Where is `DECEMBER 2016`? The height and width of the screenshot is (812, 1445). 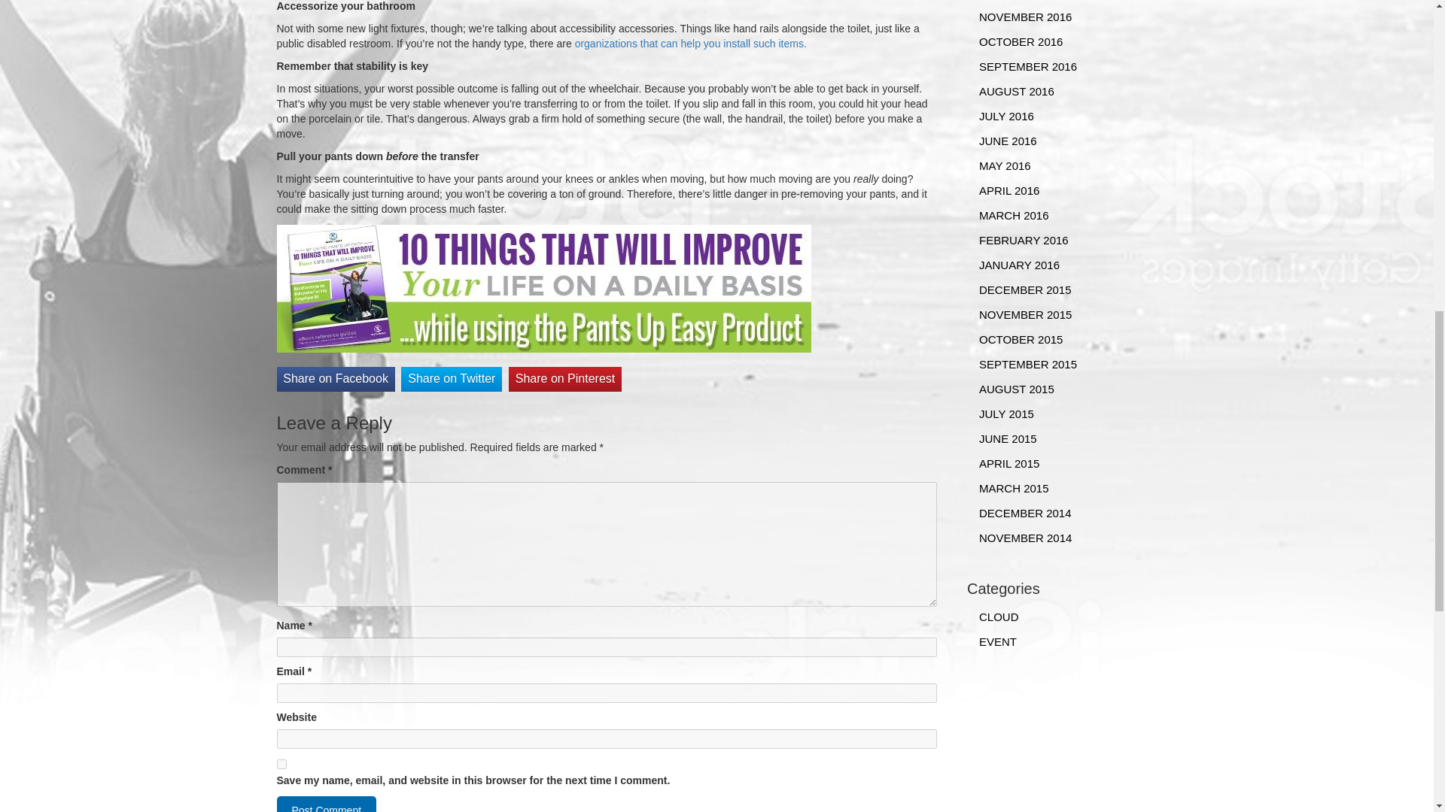
DECEMBER 2016 is located at coordinates (1056, 2).